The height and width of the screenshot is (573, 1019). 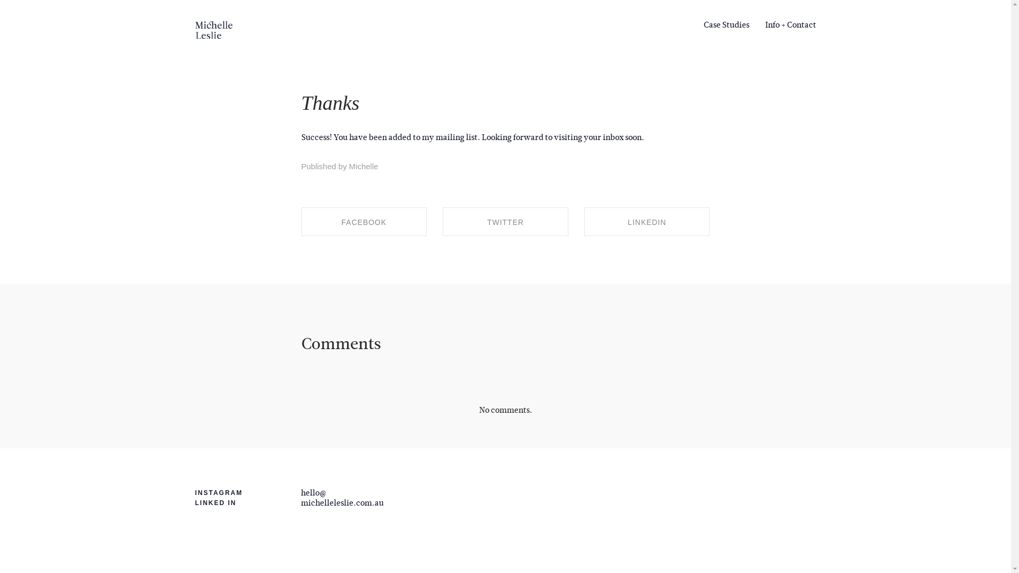 What do you see at coordinates (787, 25) in the screenshot?
I see `Info + Contact` at bounding box center [787, 25].